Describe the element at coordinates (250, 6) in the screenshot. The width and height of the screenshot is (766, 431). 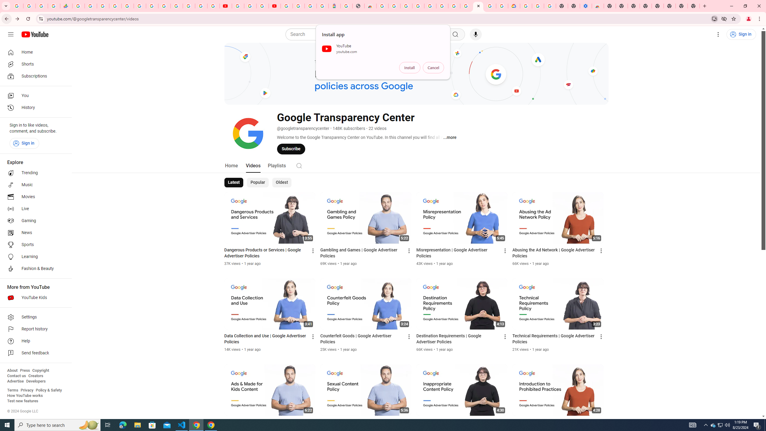
I see `Google Account Help` at that location.